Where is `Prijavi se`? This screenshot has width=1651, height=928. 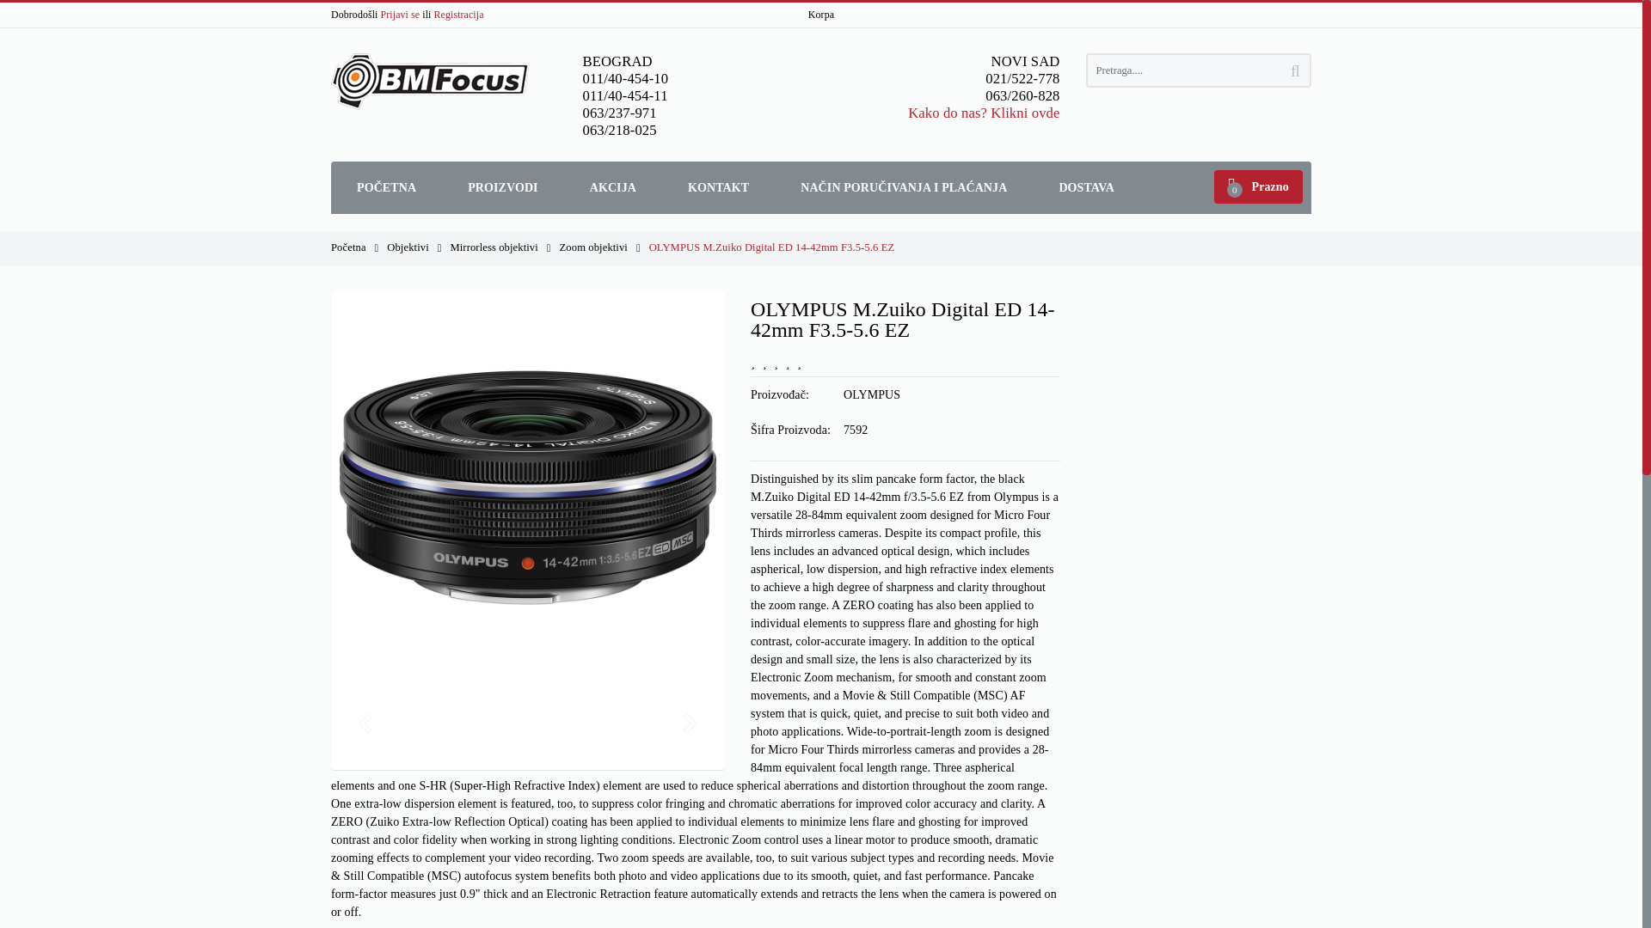 Prijavi se is located at coordinates (401, 14).